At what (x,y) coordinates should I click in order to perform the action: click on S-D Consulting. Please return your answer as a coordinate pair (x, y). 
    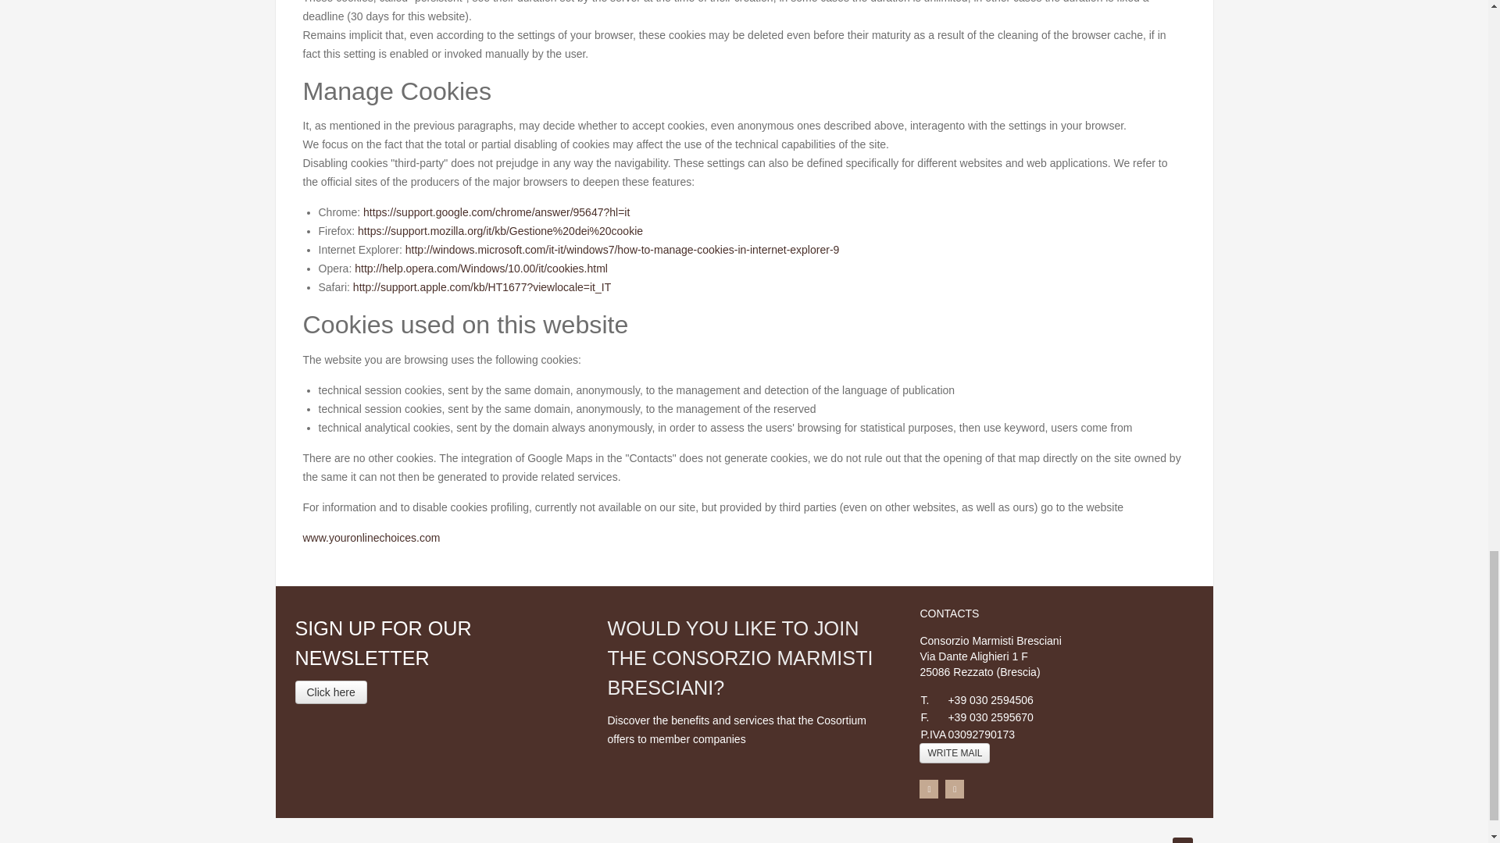
    Looking at the image, I should click on (673, 841).